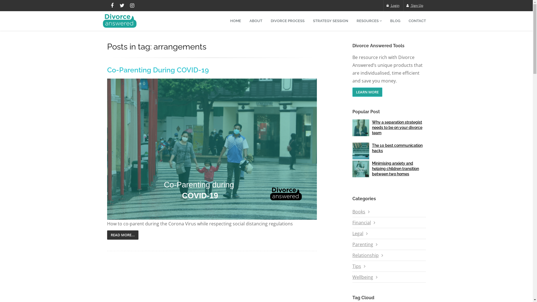 Image resolution: width=537 pixels, height=302 pixels. What do you see at coordinates (397, 128) in the screenshot?
I see `Why a separation strategist needs to be on your divorce team` at bounding box center [397, 128].